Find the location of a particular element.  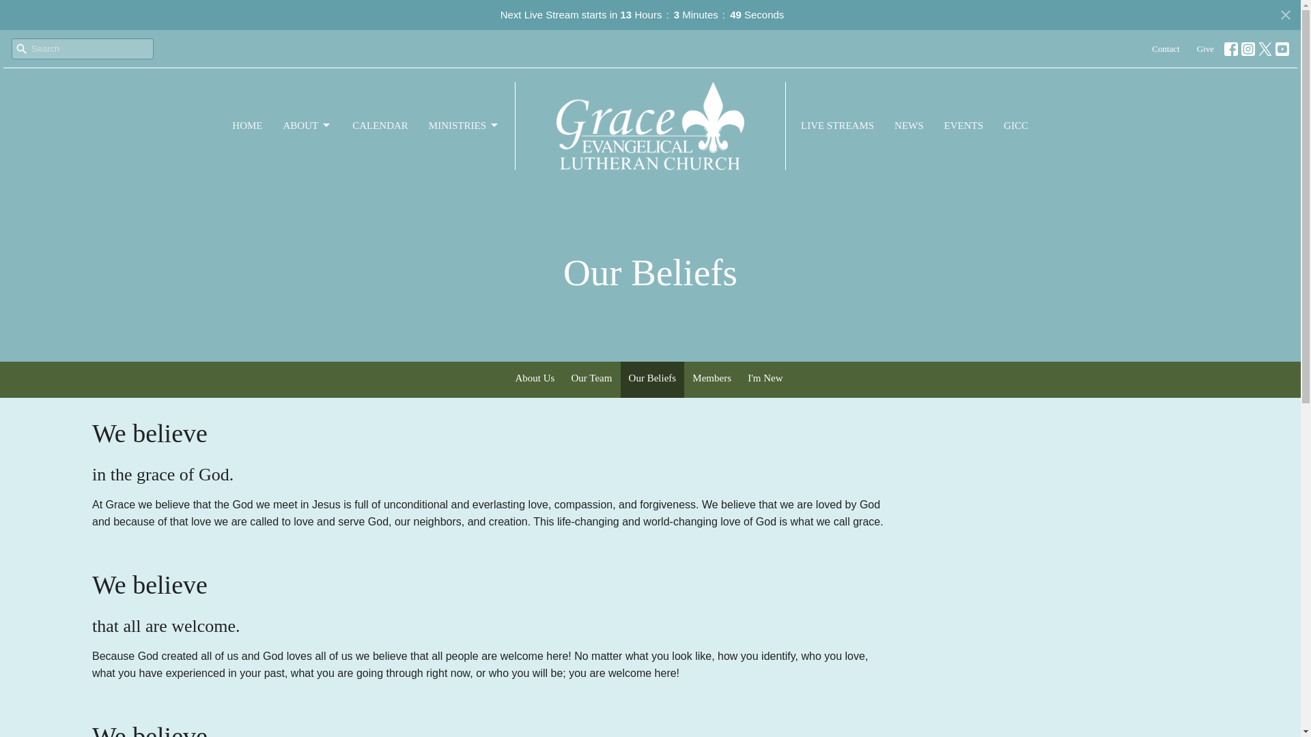

About Us is located at coordinates (534, 379).